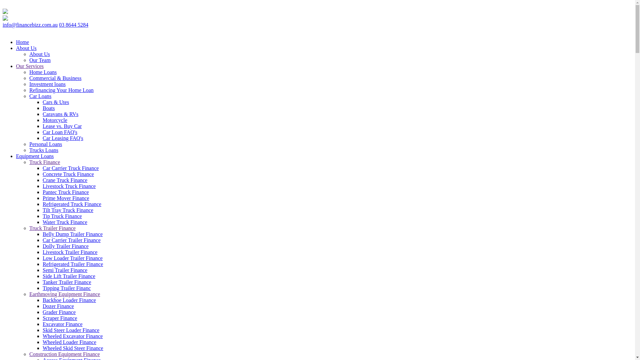 The width and height of the screenshot is (640, 360). I want to click on Semi Trailer Finance, so click(65, 270).